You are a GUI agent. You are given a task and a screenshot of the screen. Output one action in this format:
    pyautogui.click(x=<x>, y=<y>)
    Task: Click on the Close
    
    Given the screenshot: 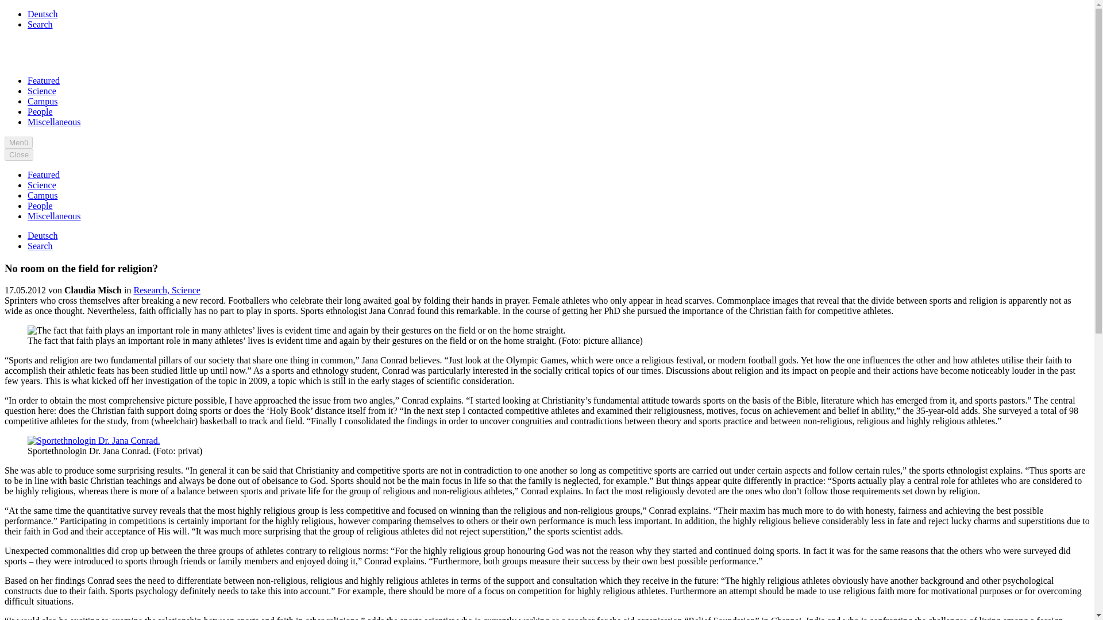 What is the action you would take?
    pyautogui.click(x=18, y=154)
    